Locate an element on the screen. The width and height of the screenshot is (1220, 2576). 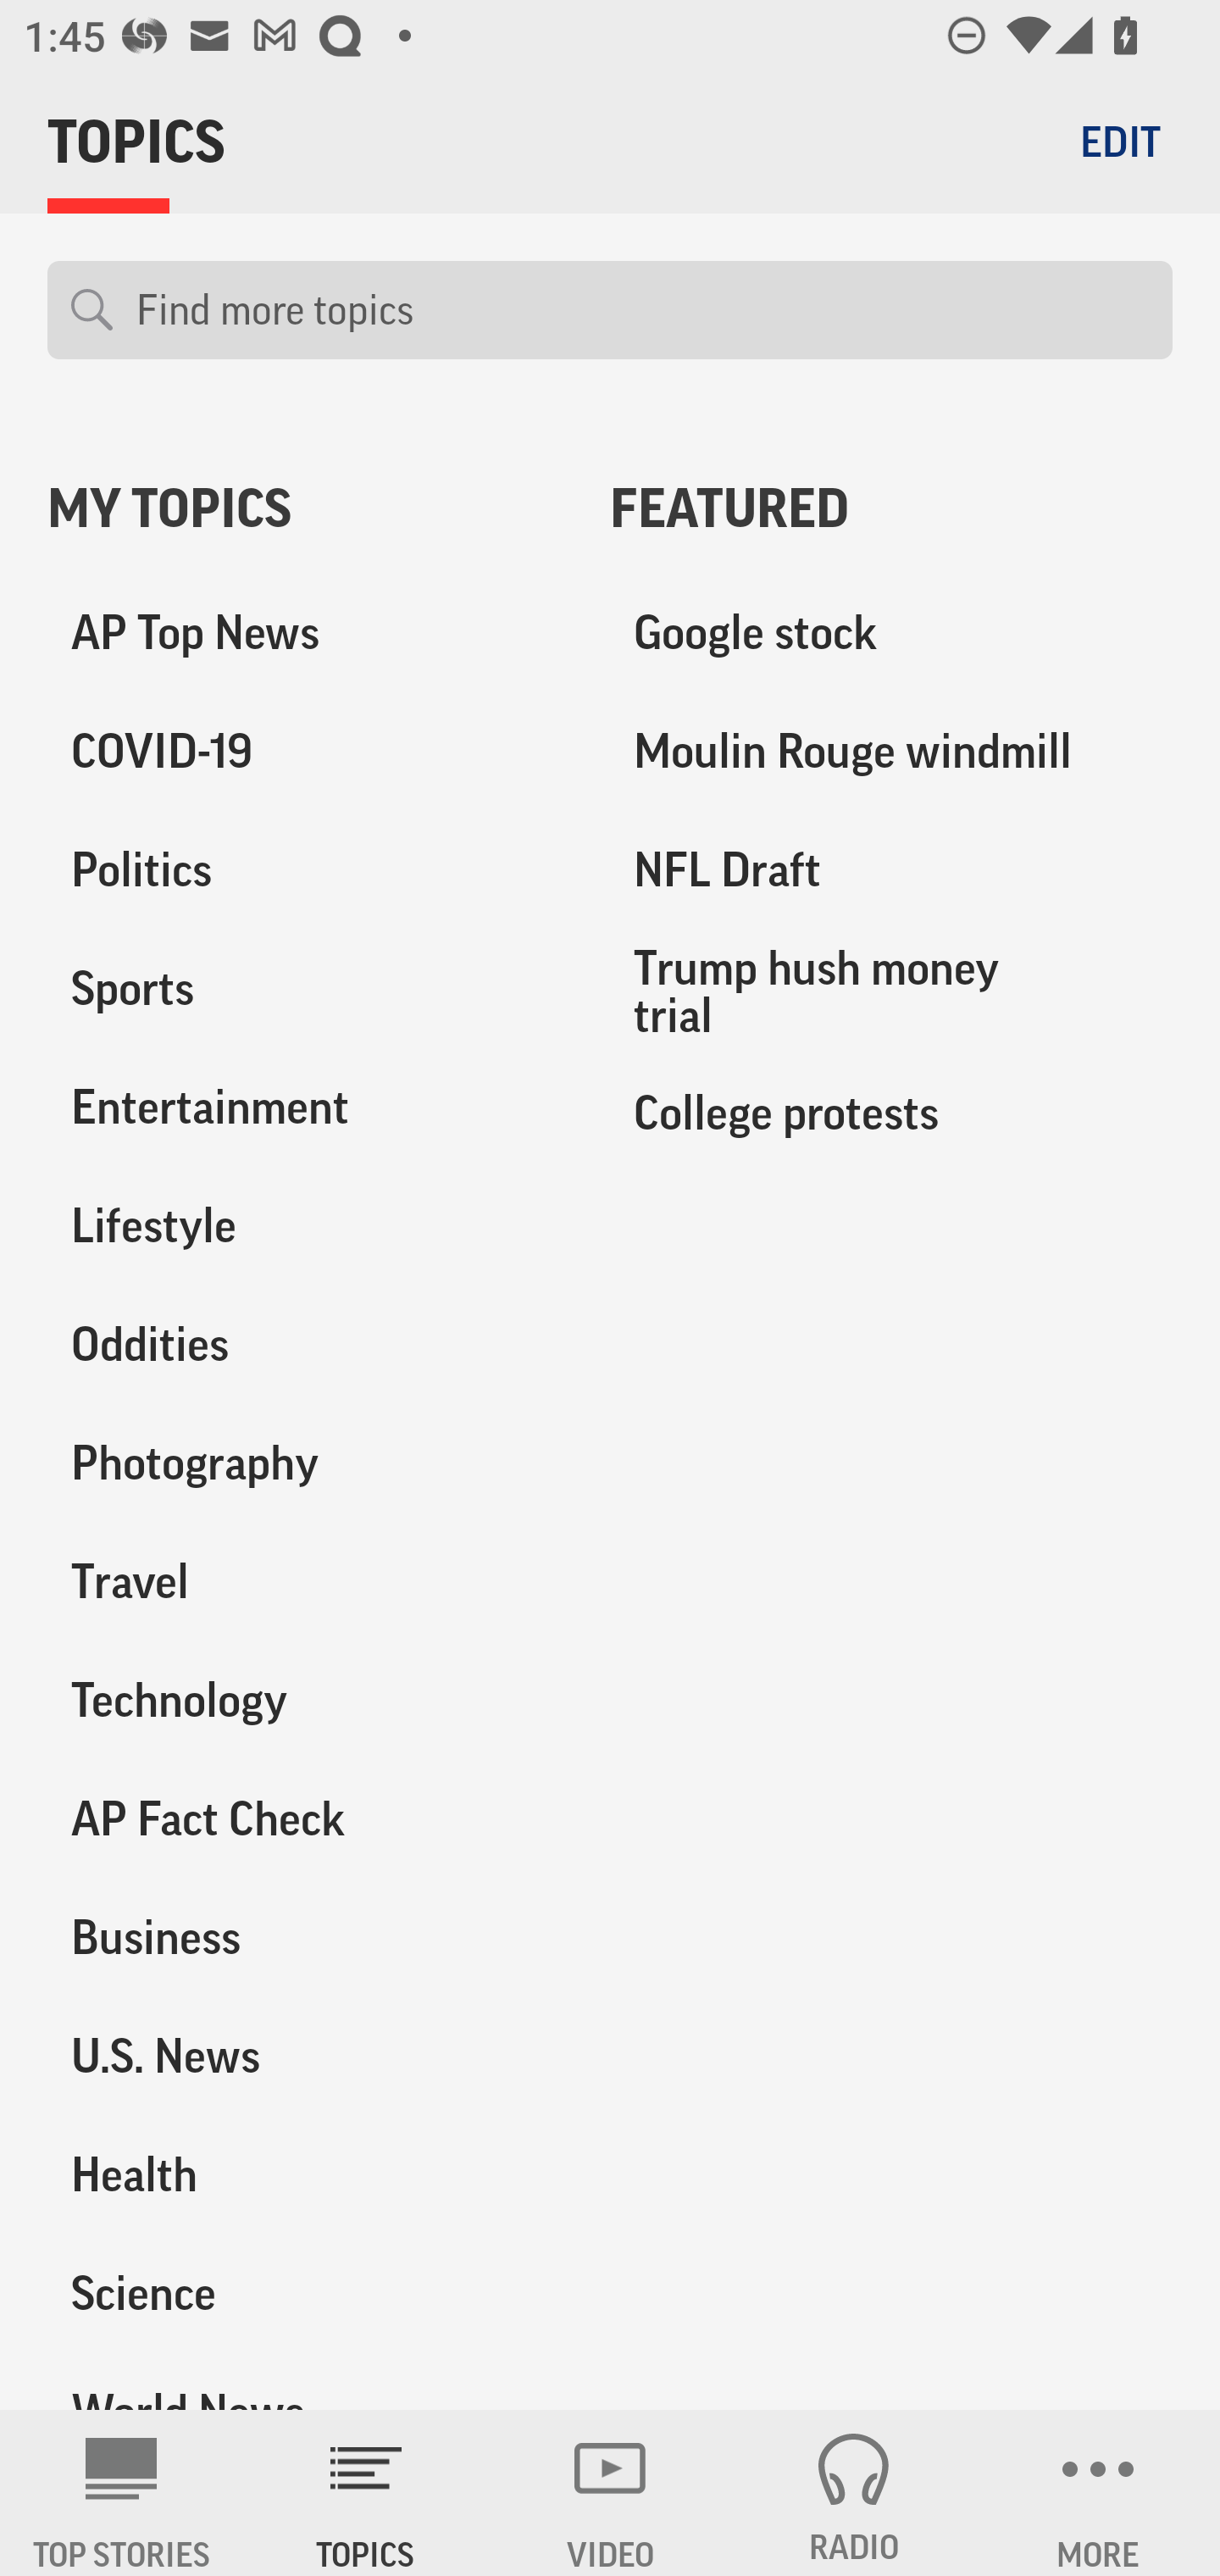
Google stock is located at coordinates (891, 633).